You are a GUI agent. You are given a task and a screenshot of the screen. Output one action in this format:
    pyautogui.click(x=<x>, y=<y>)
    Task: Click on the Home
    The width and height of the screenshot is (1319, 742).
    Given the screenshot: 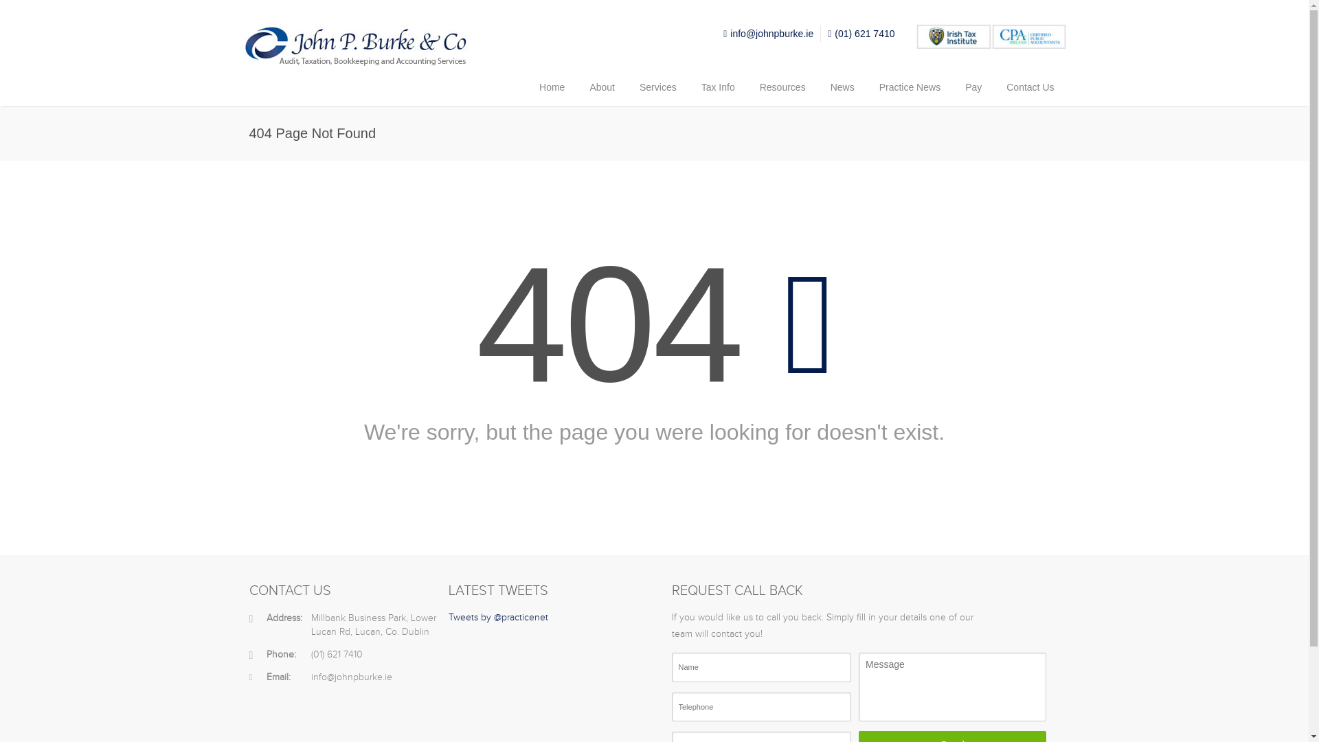 What is the action you would take?
    pyautogui.click(x=552, y=88)
    